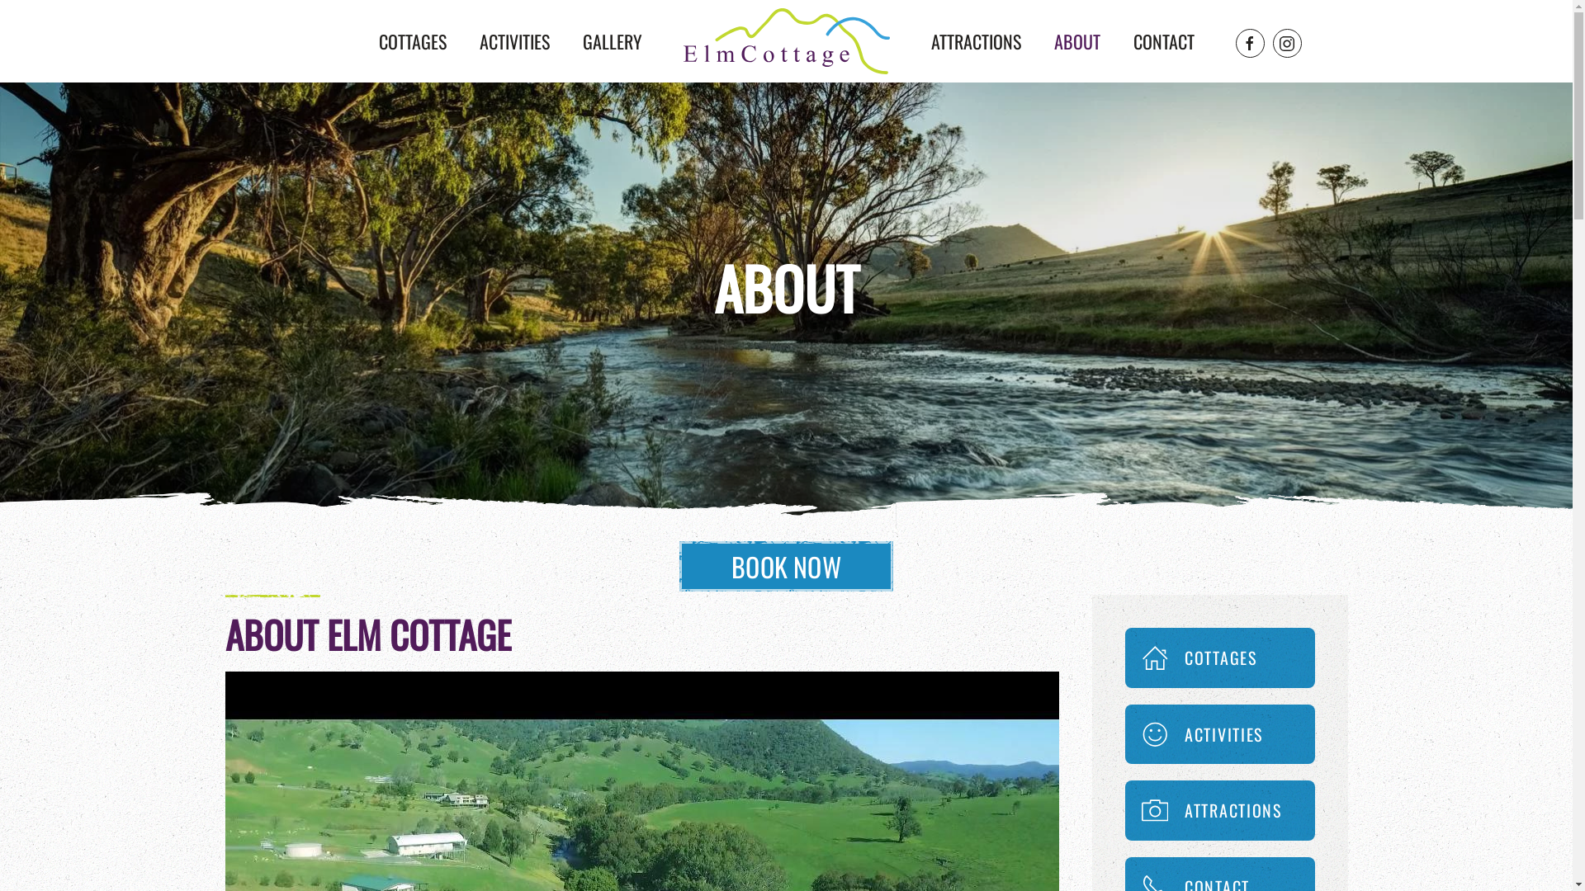  What do you see at coordinates (1163, 41) in the screenshot?
I see `CONTACT` at bounding box center [1163, 41].